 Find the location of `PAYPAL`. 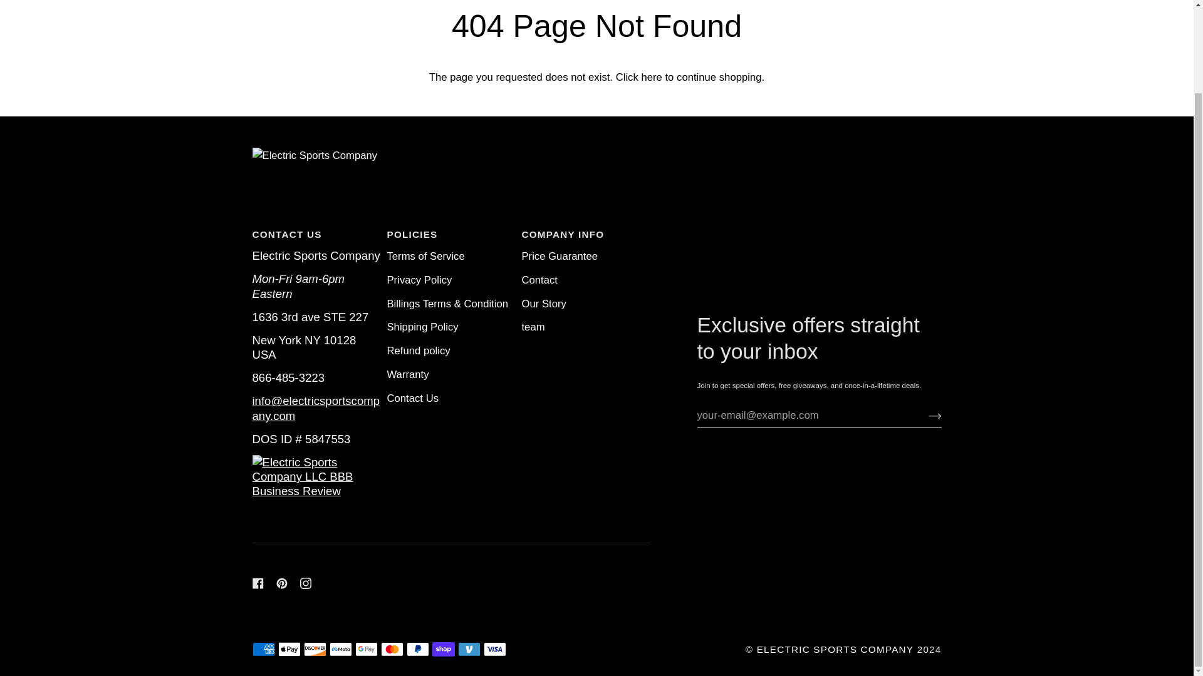

PAYPAL is located at coordinates (417, 649).